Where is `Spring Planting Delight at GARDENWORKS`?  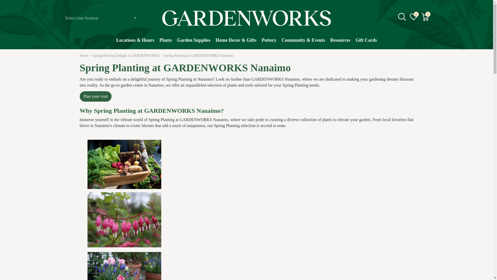
Spring Planting Delight at GARDENWORKS is located at coordinates (126, 55).